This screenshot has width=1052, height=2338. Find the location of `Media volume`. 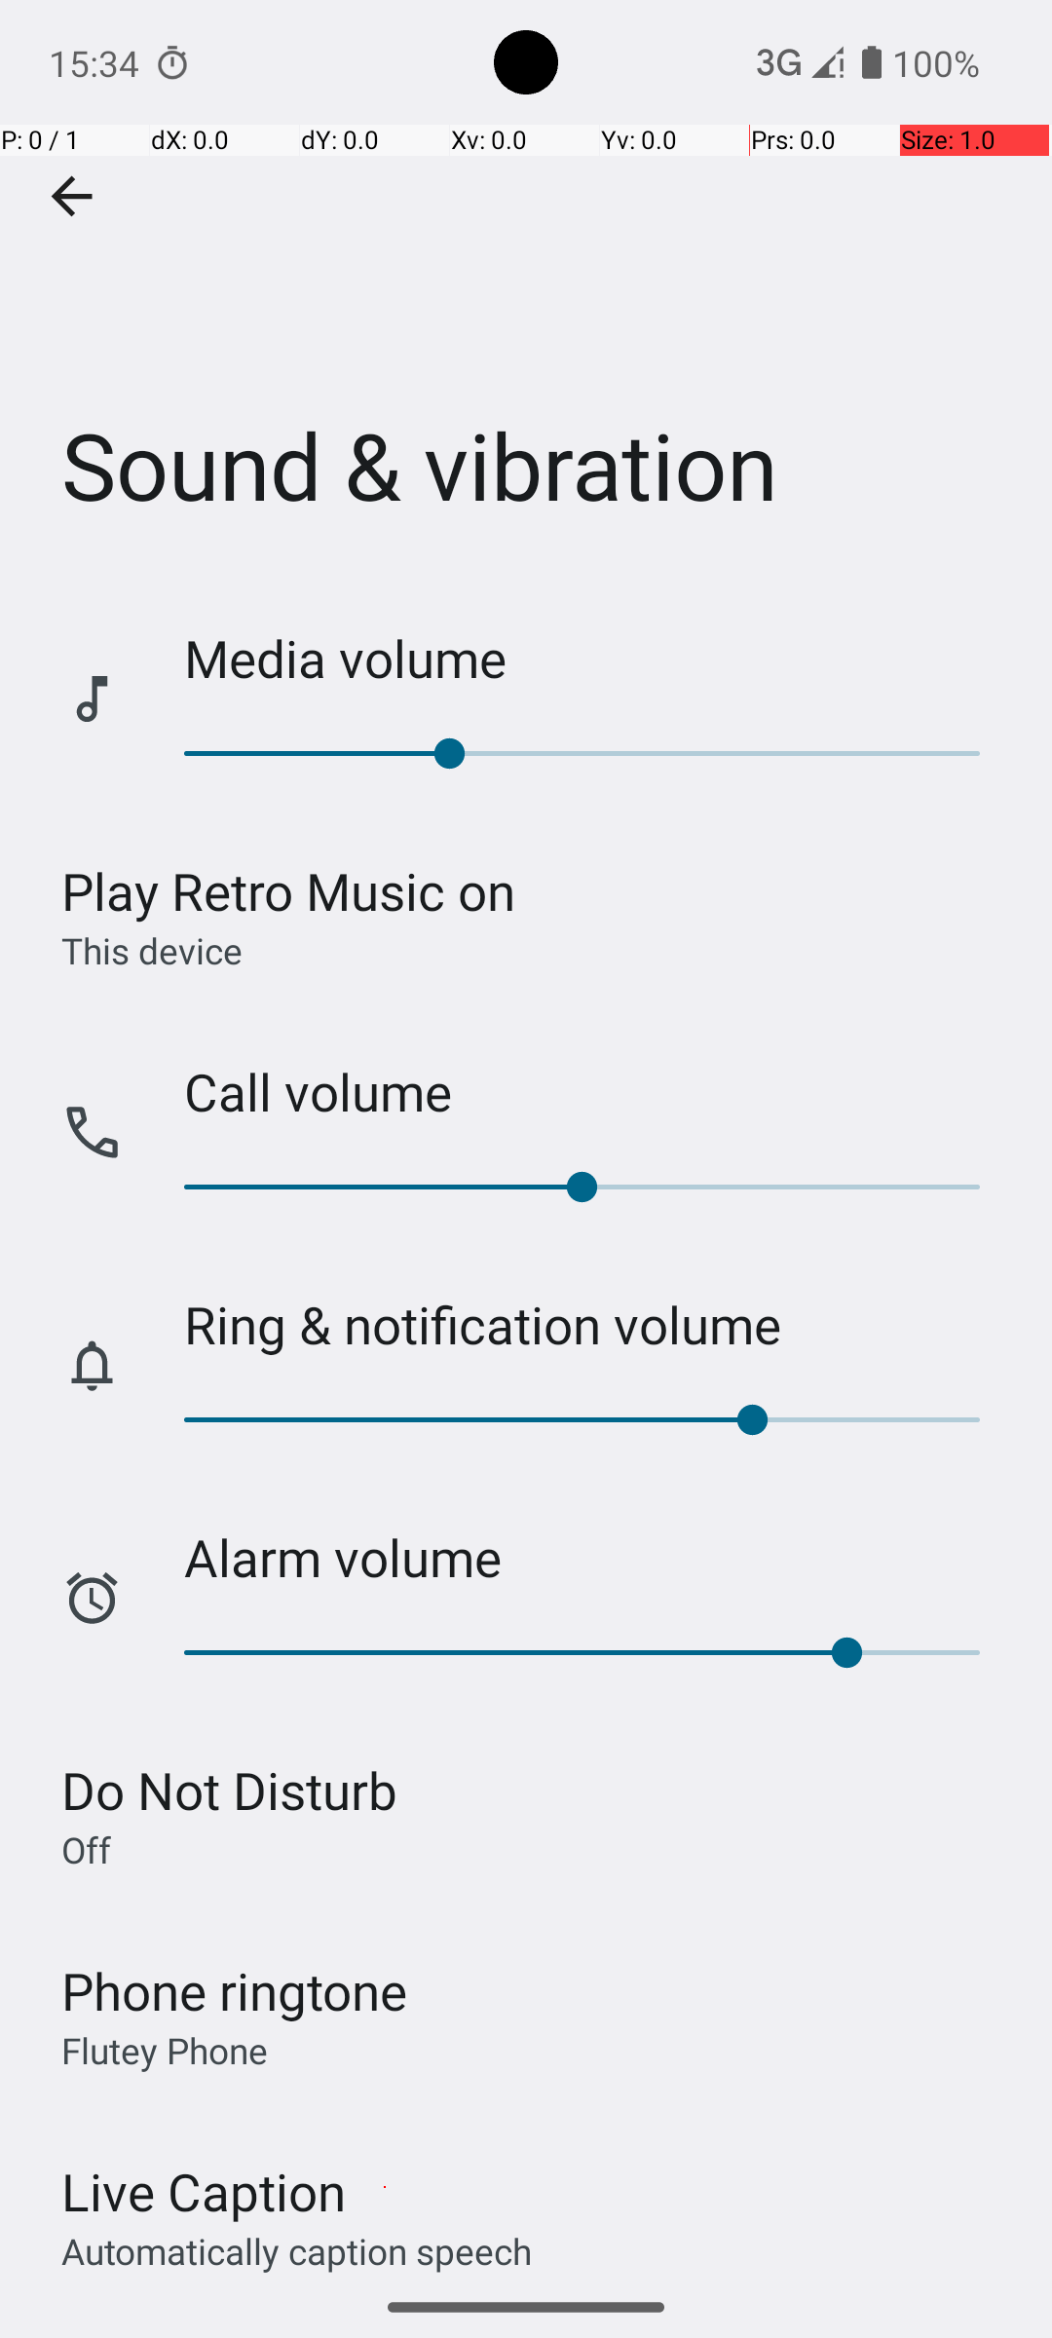

Media volume is located at coordinates (598, 659).